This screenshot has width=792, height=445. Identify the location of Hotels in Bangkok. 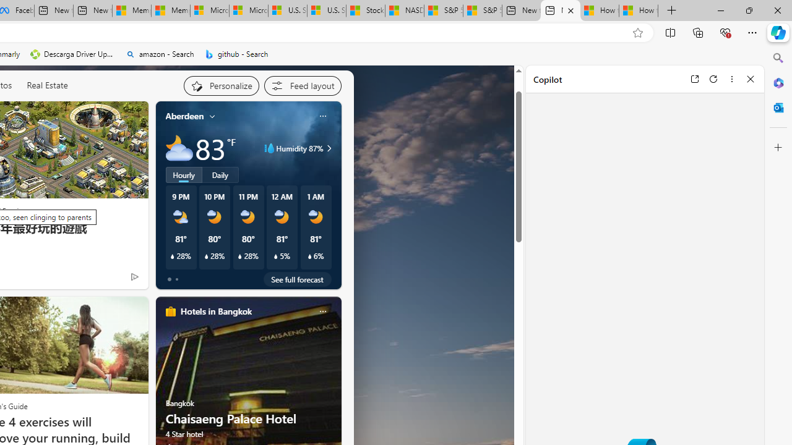
(215, 311).